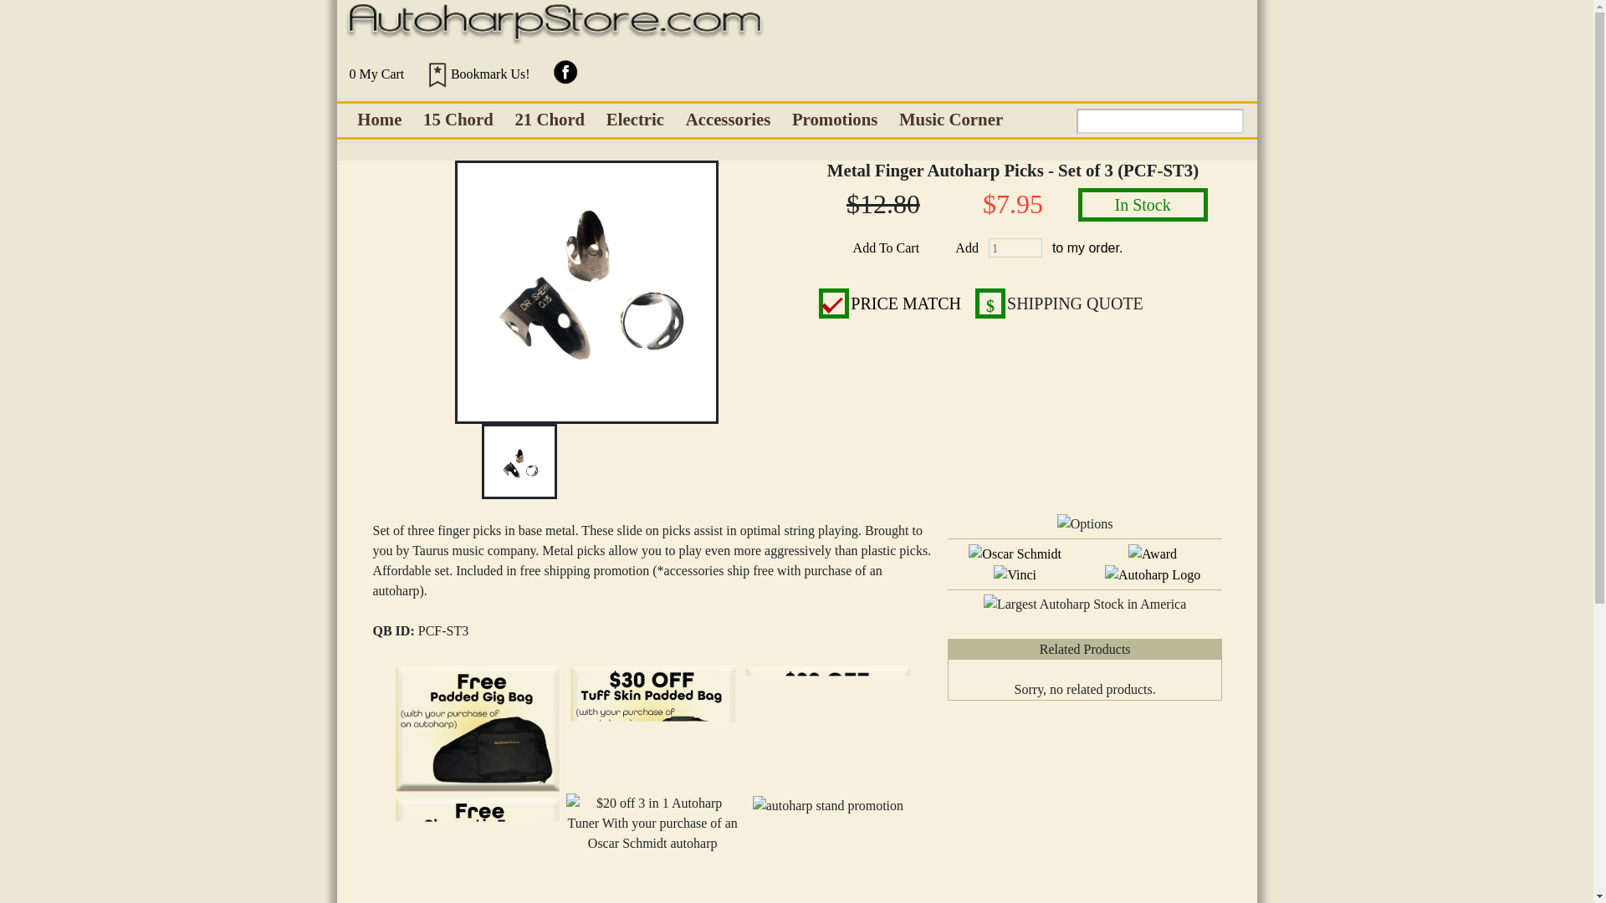 This screenshot has height=903, width=1606. What do you see at coordinates (376, 72) in the screenshot?
I see `0 My Cart` at bounding box center [376, 72].